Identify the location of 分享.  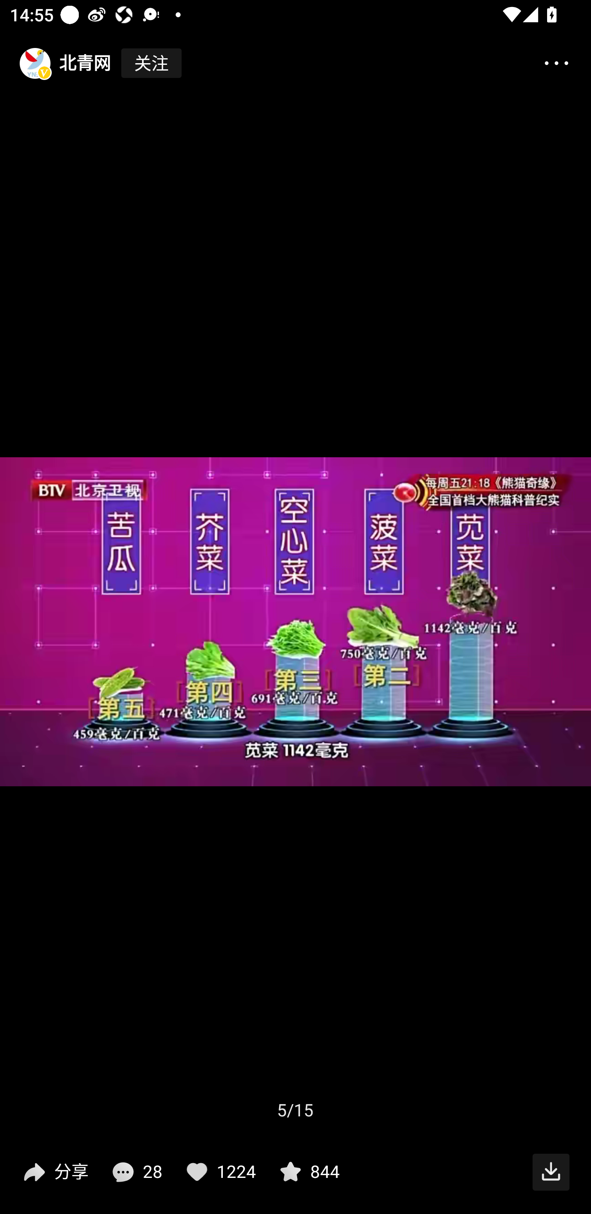
(54, 1172).